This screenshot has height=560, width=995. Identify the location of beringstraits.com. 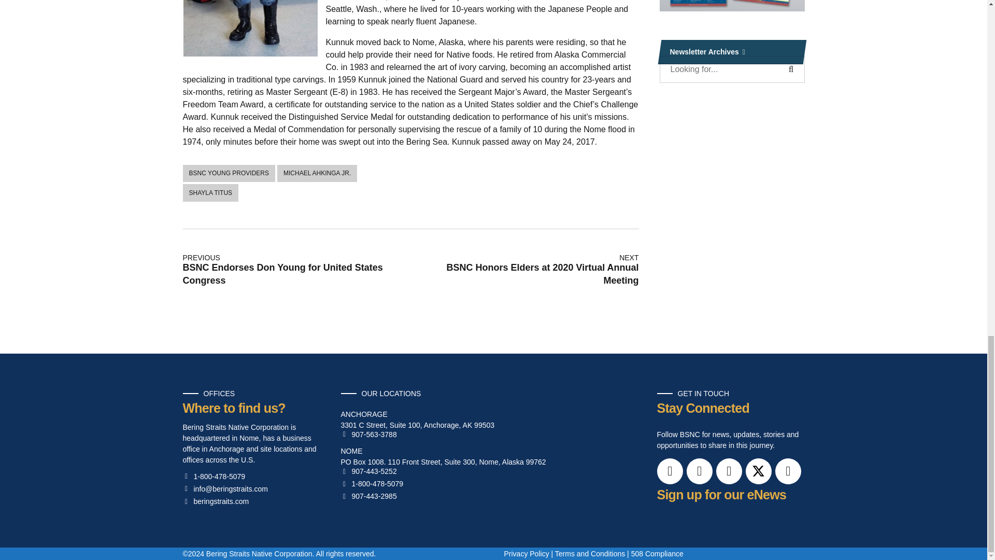
(216, 502).